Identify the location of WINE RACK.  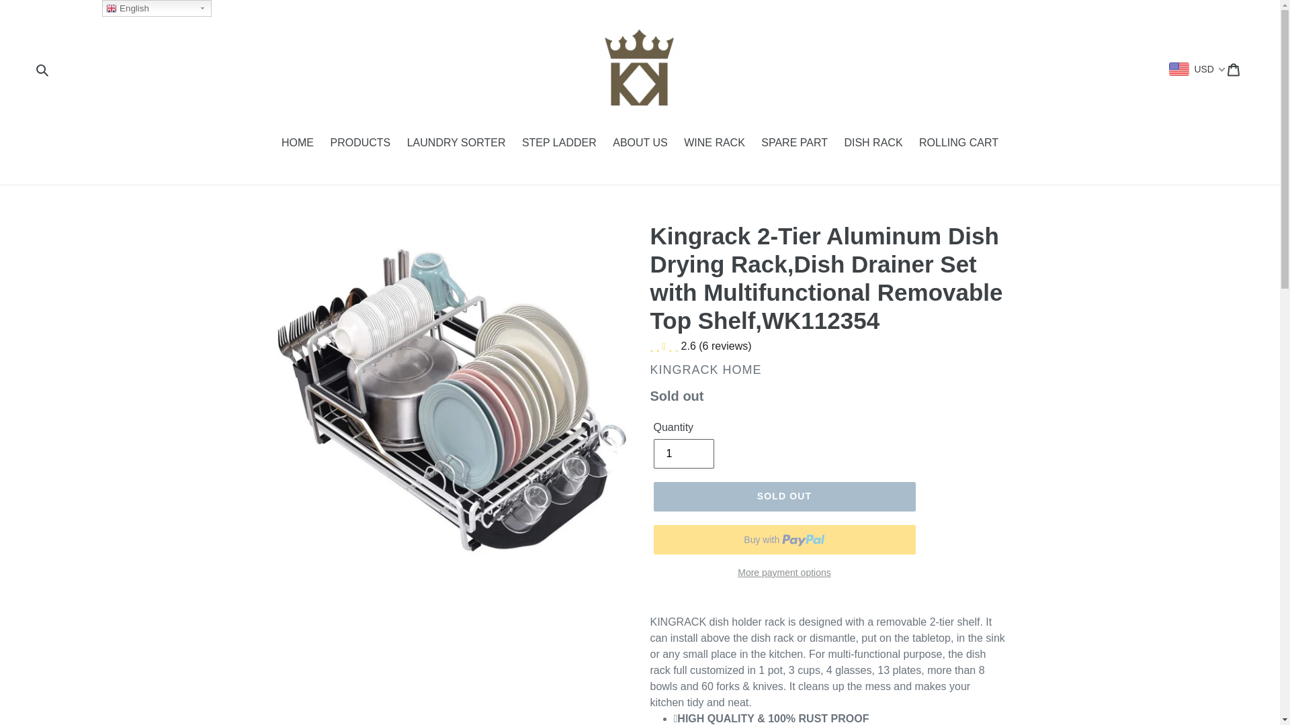
(715, 144).